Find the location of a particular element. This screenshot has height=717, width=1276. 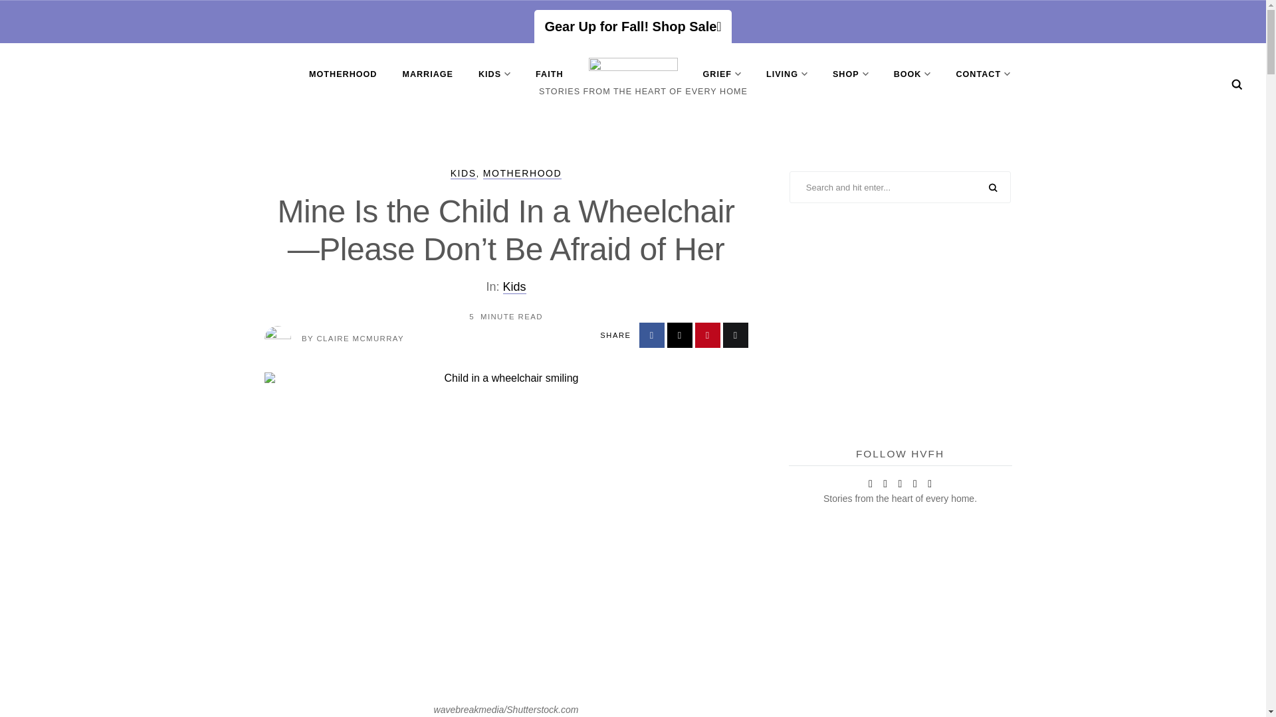

Share by Email is located at coordinates (735, 335).